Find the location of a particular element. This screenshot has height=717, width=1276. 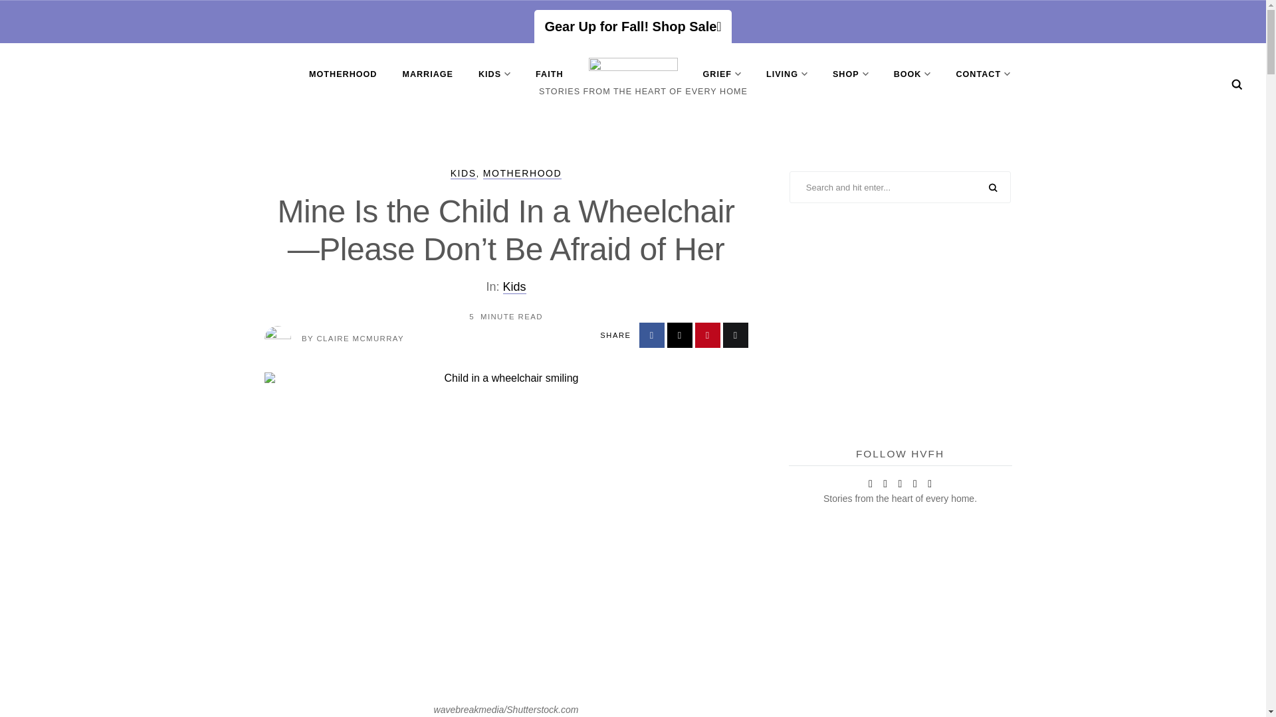

Share by Email is located at coordinates (735, 335).